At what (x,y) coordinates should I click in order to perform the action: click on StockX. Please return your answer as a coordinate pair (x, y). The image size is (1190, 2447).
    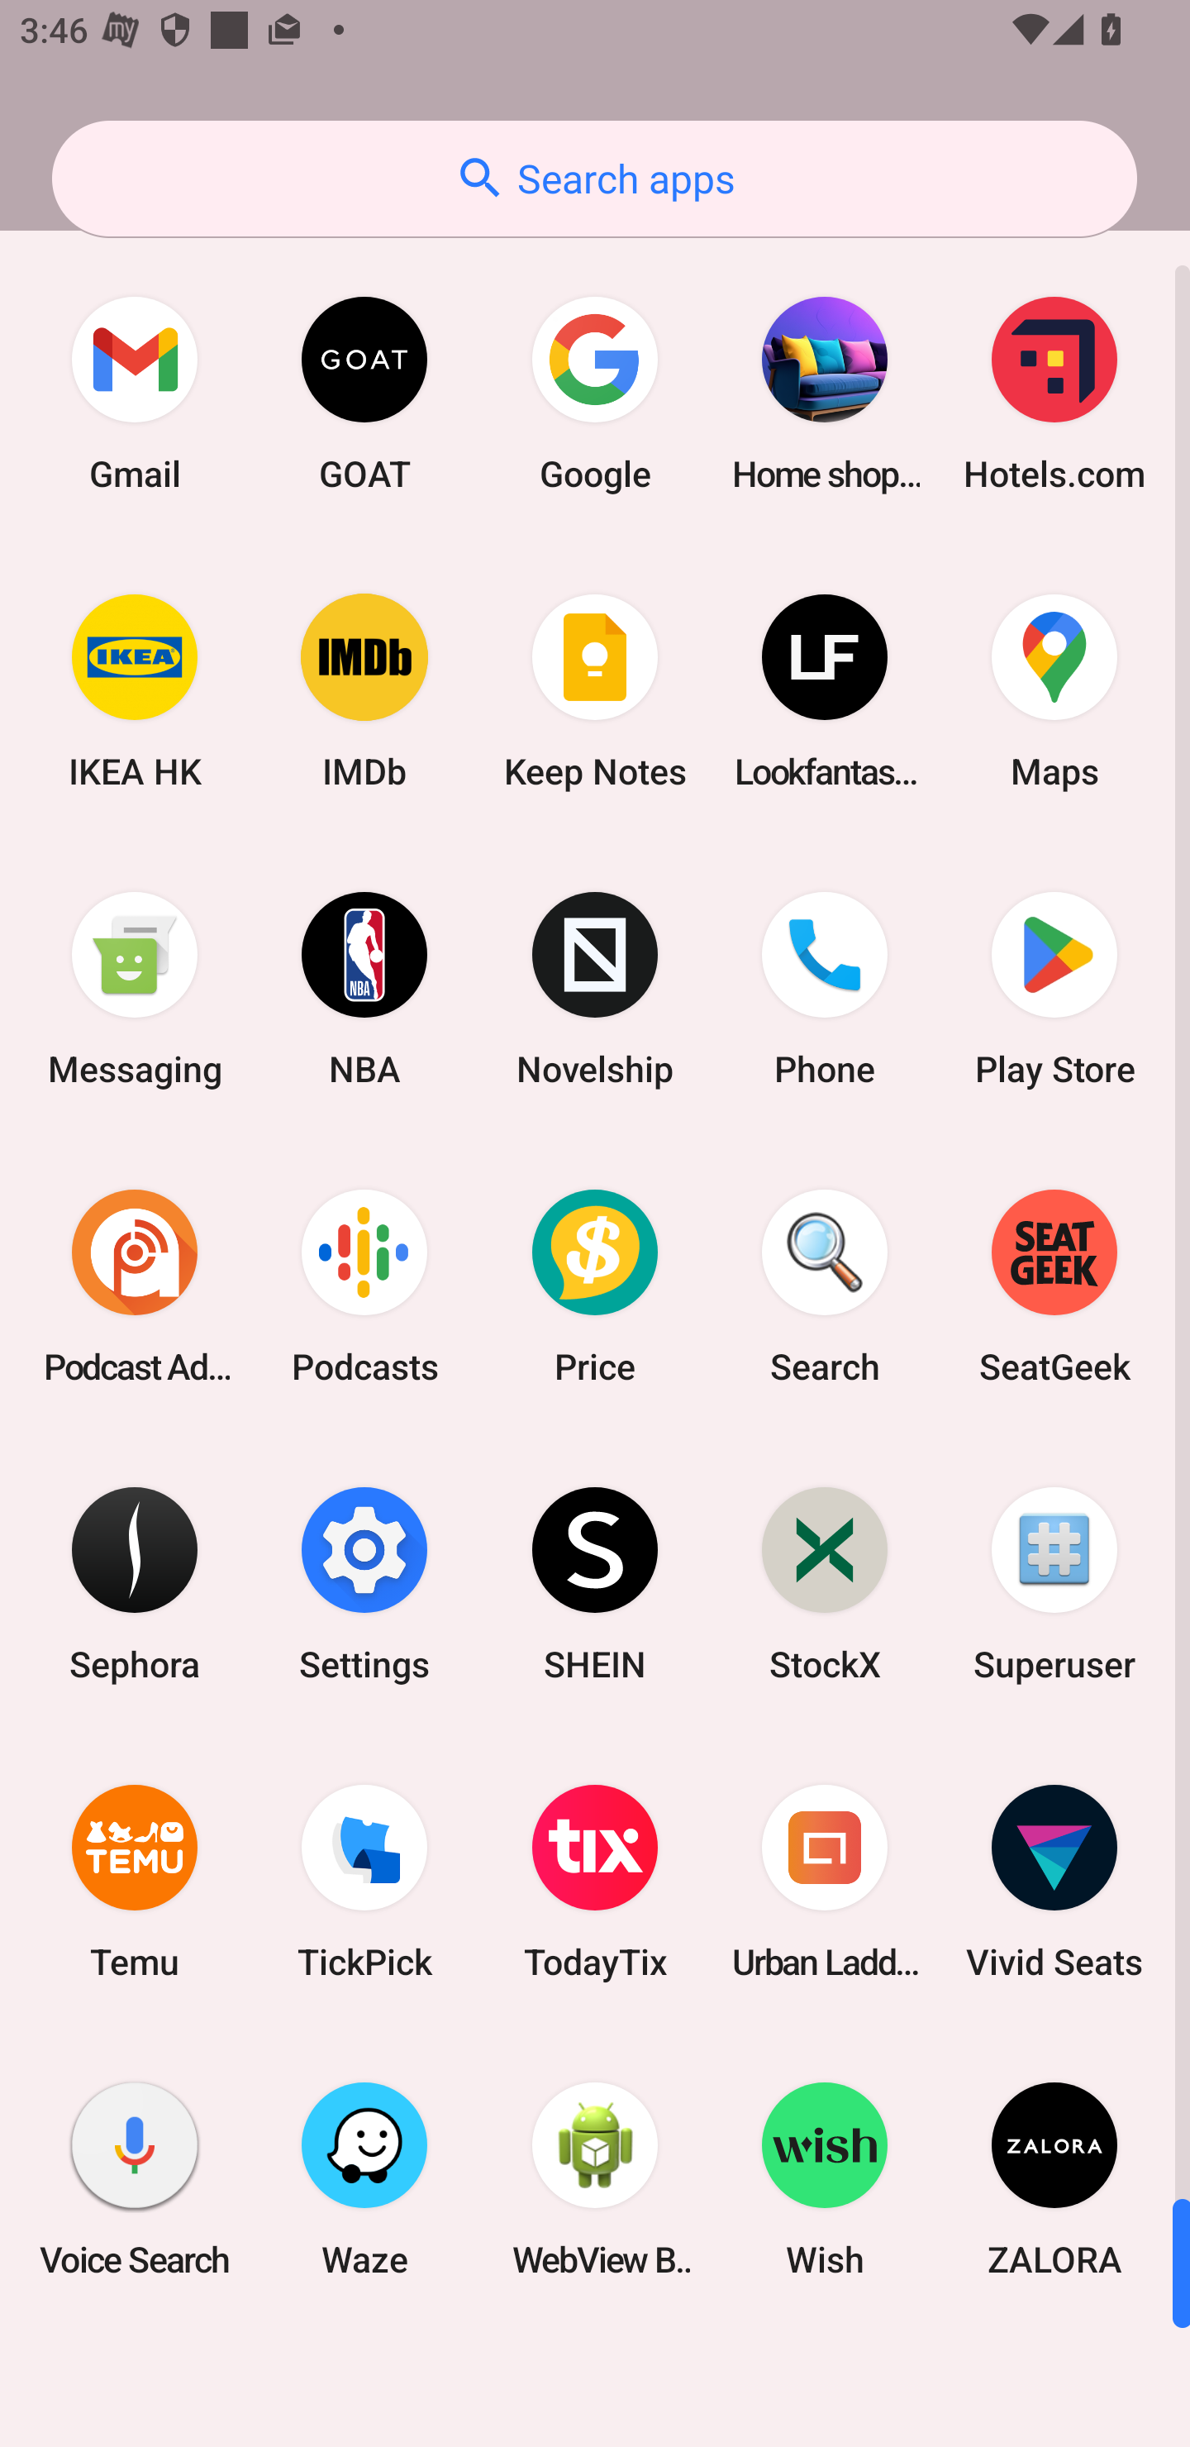
    Looking at the image, I should click on (825, 1582).